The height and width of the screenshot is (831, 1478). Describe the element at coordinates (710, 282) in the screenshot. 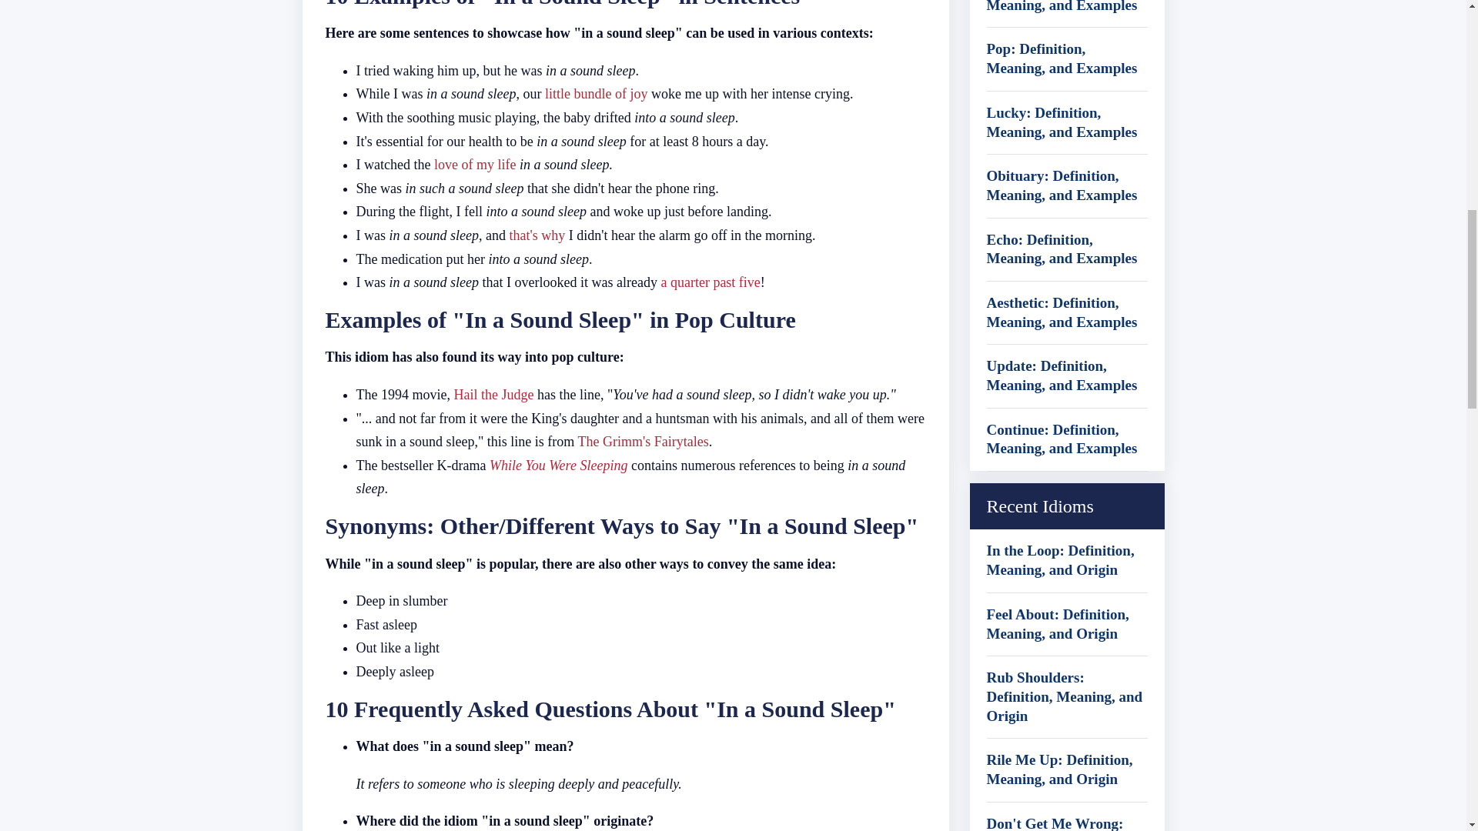

I see `a quarter past five` at that location.